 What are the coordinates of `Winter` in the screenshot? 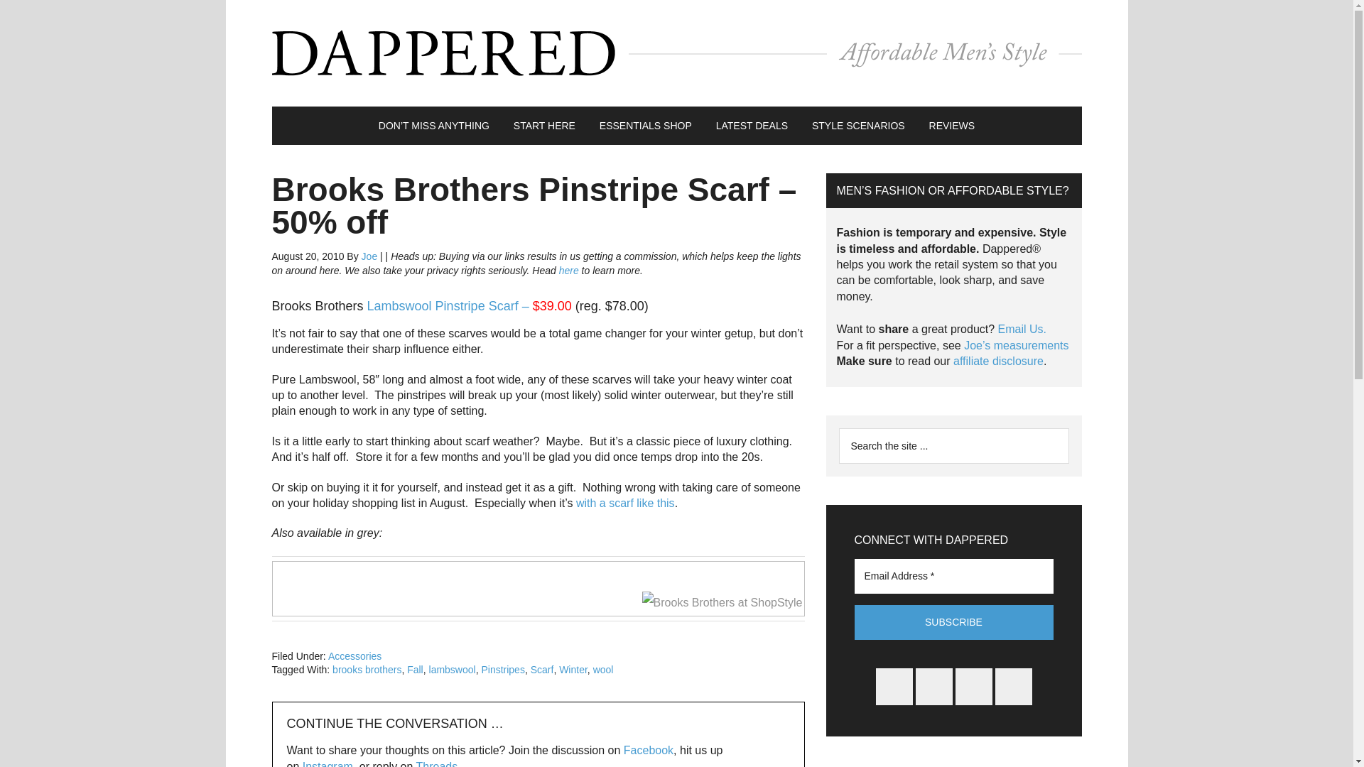 It's located at (573, 670).